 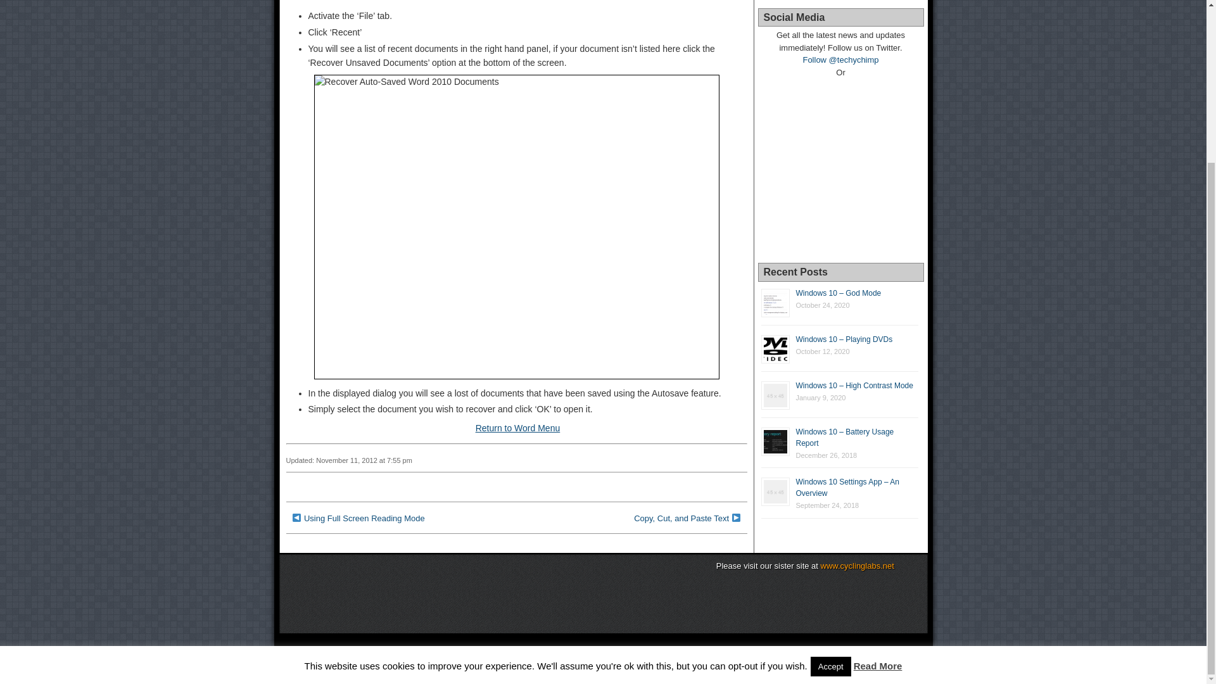 What do you see at coordinates (878, 460) in the screenshot?
I see `Read More` at bounding box center [878, 460].